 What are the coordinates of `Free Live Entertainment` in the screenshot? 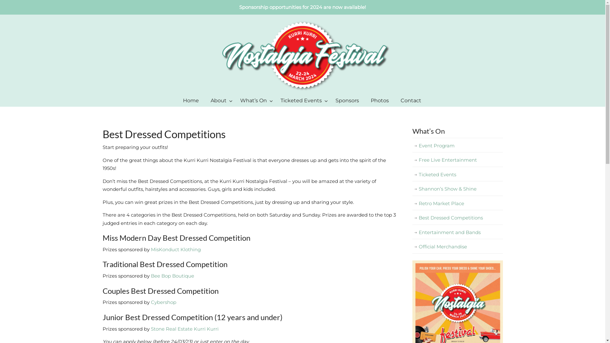 It's located at (457, 160).